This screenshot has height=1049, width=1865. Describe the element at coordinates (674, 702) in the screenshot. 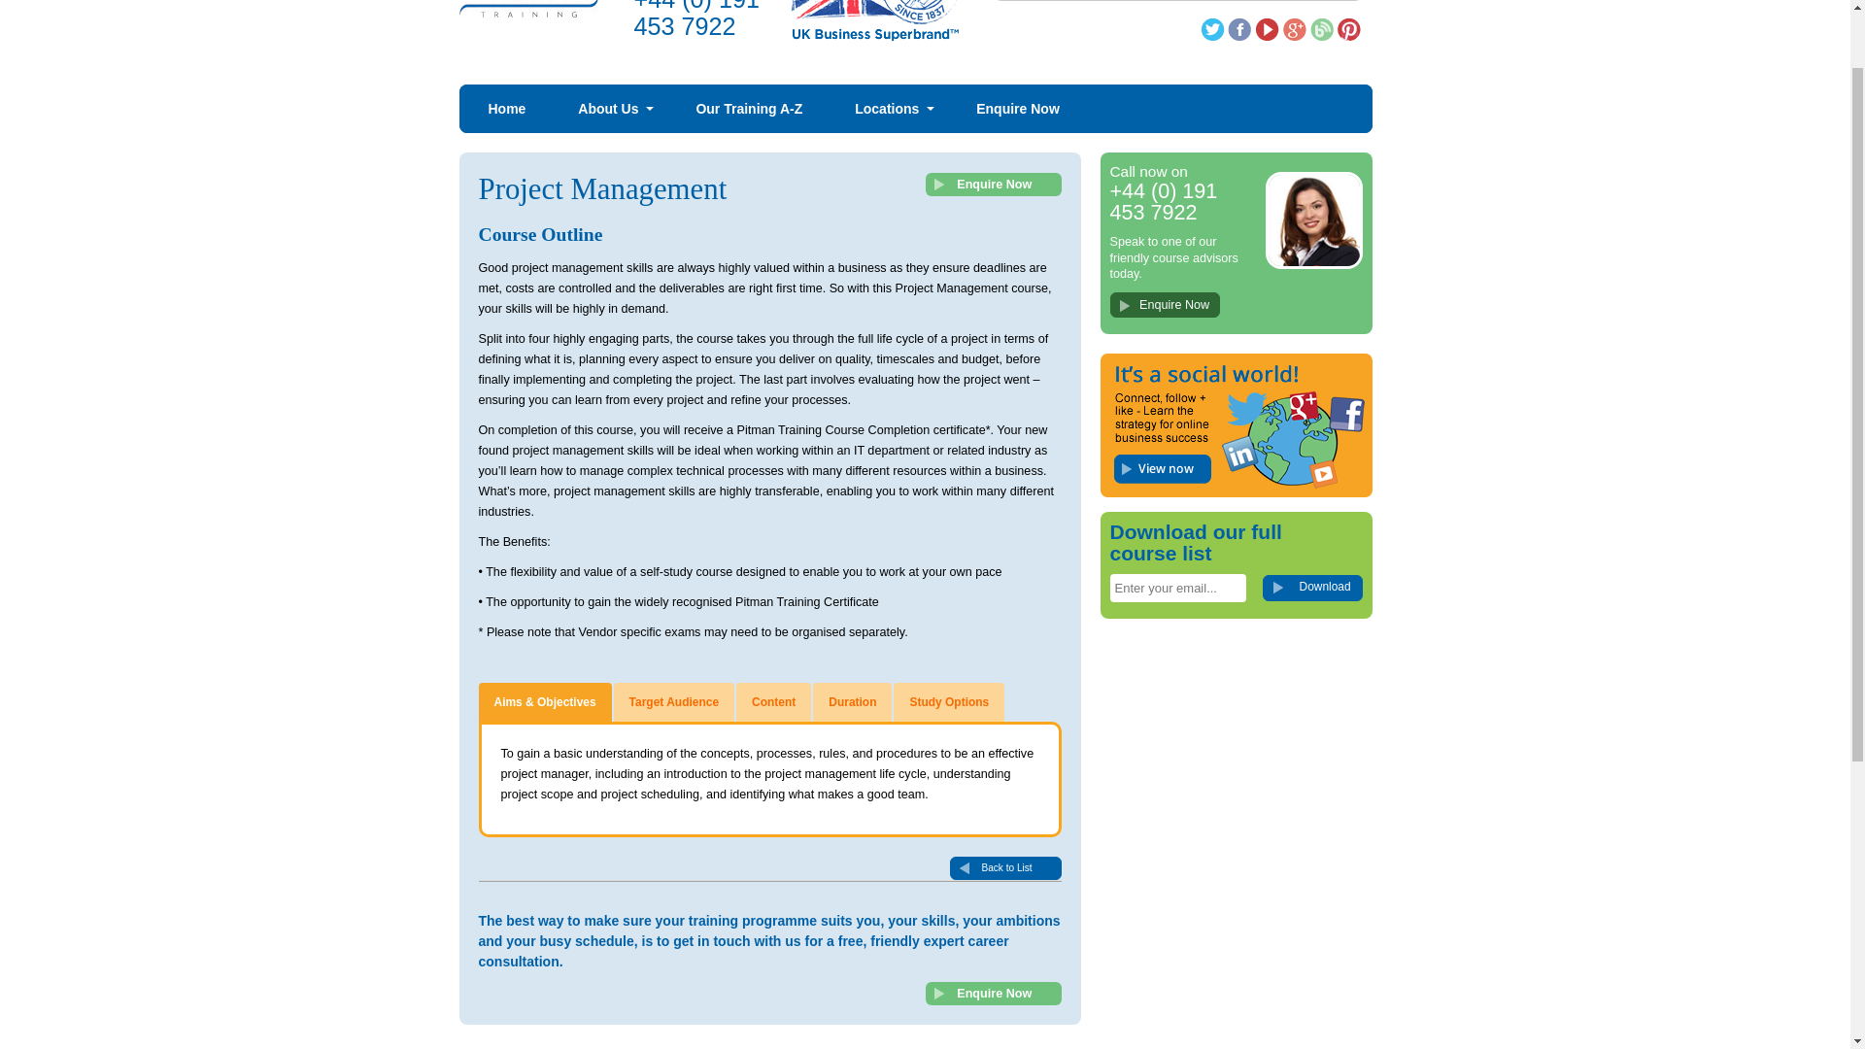

I see `Target Audience` at that location.